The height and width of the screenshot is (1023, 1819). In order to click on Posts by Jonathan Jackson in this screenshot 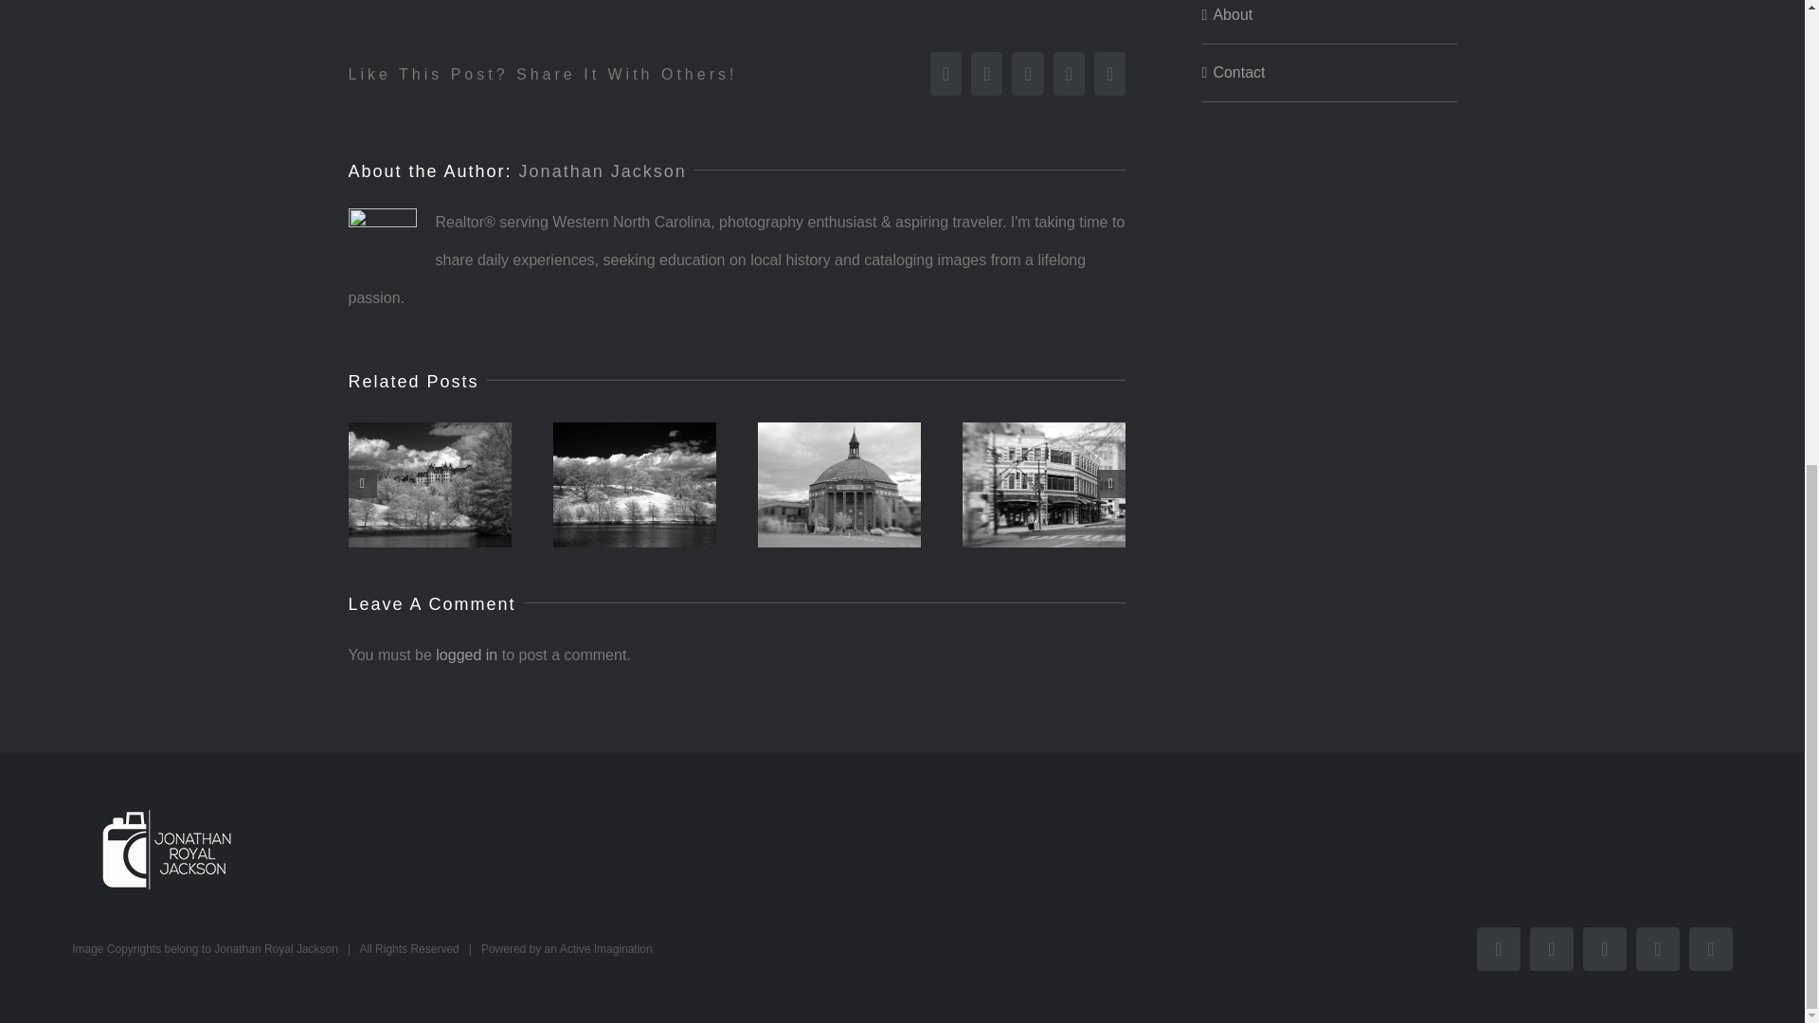, I will do `click(603, 170)`.